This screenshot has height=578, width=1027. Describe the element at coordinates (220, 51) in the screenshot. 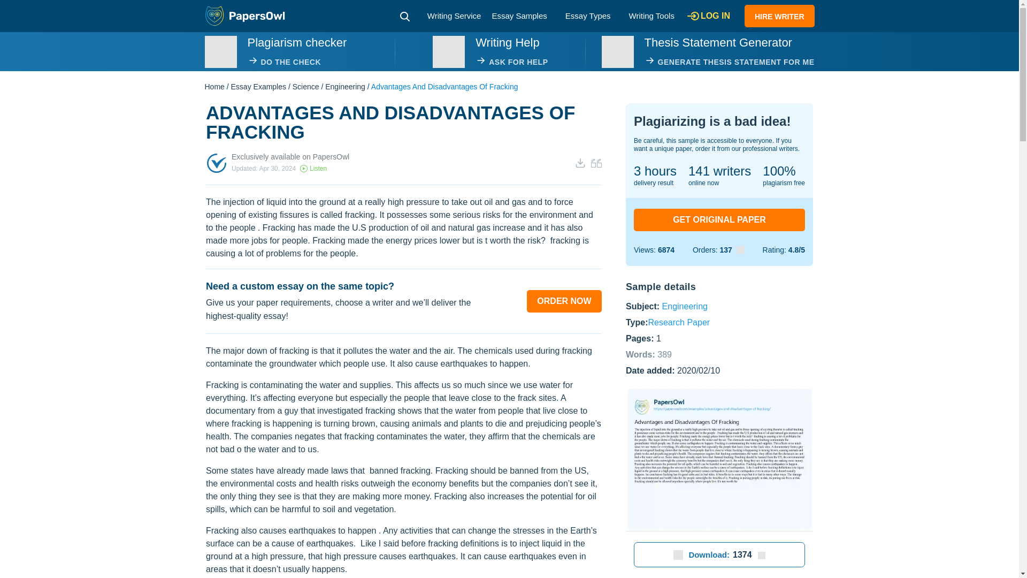

I see `image` at that location.